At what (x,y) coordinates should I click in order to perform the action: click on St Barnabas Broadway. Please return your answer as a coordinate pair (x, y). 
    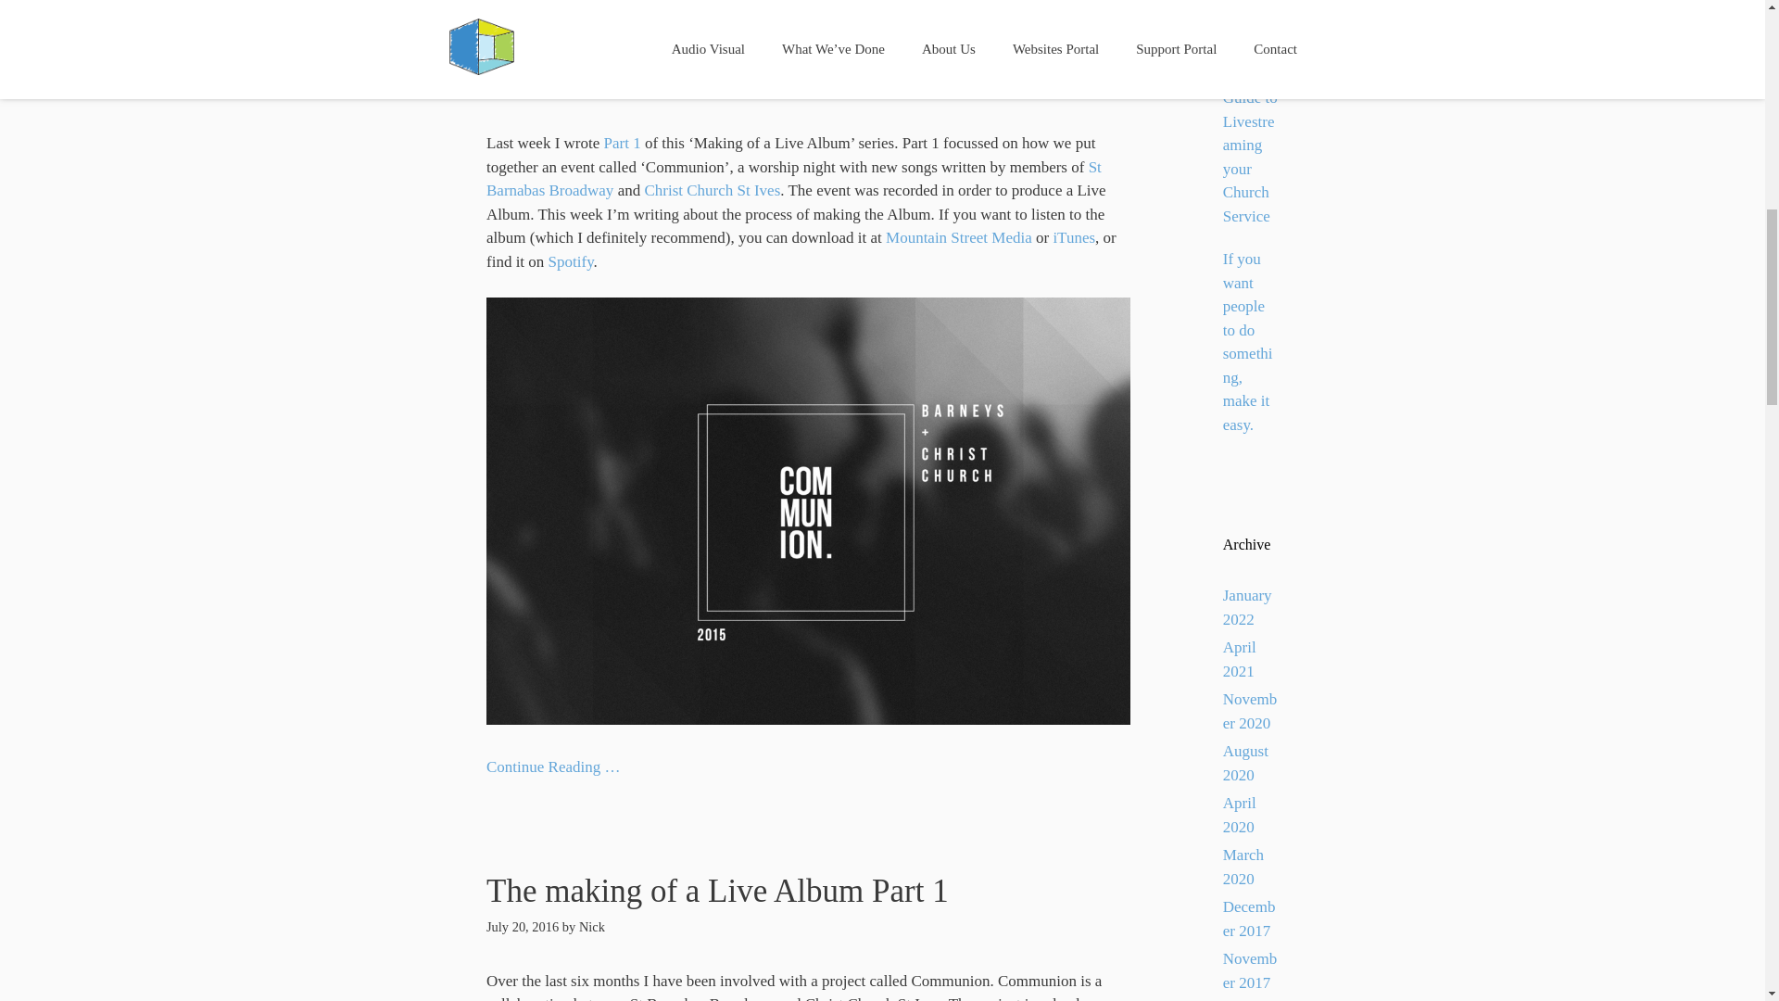
    Looking at the image, I should click on (793, 179).